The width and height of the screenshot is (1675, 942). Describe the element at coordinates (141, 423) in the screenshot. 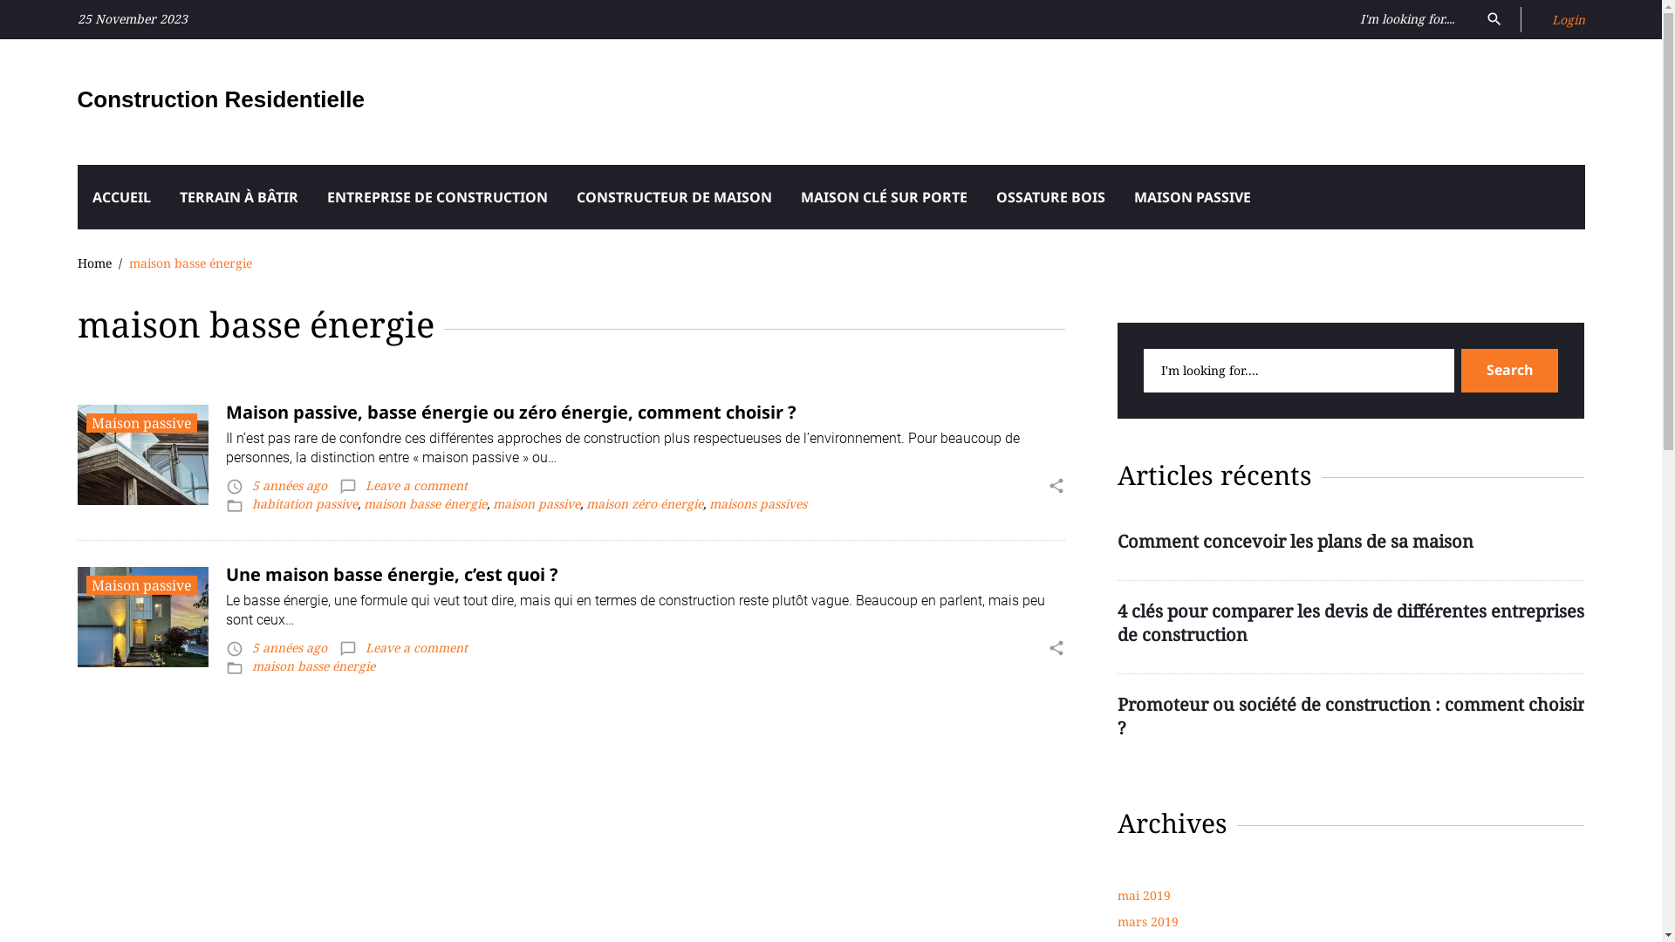

I see `Maison passive` at that location.